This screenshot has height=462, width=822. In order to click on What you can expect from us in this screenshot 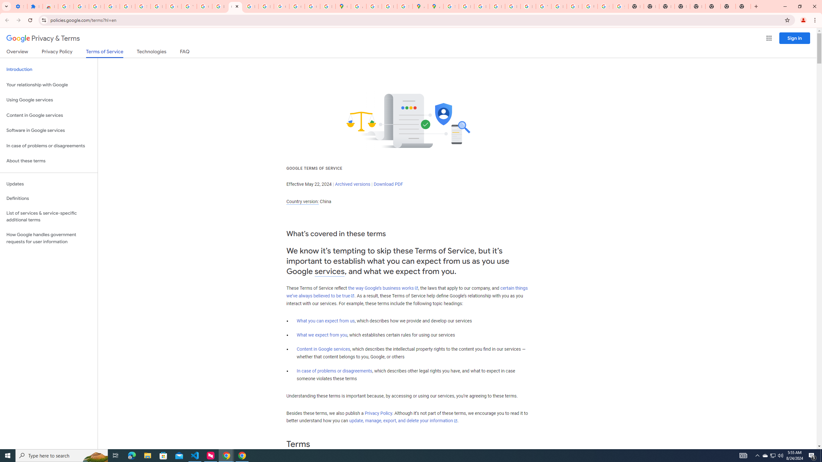, I will do `click(326, 321)`.